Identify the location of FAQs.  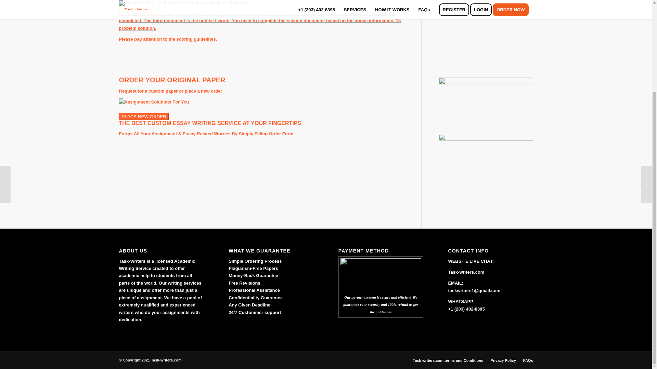
(528, 360).